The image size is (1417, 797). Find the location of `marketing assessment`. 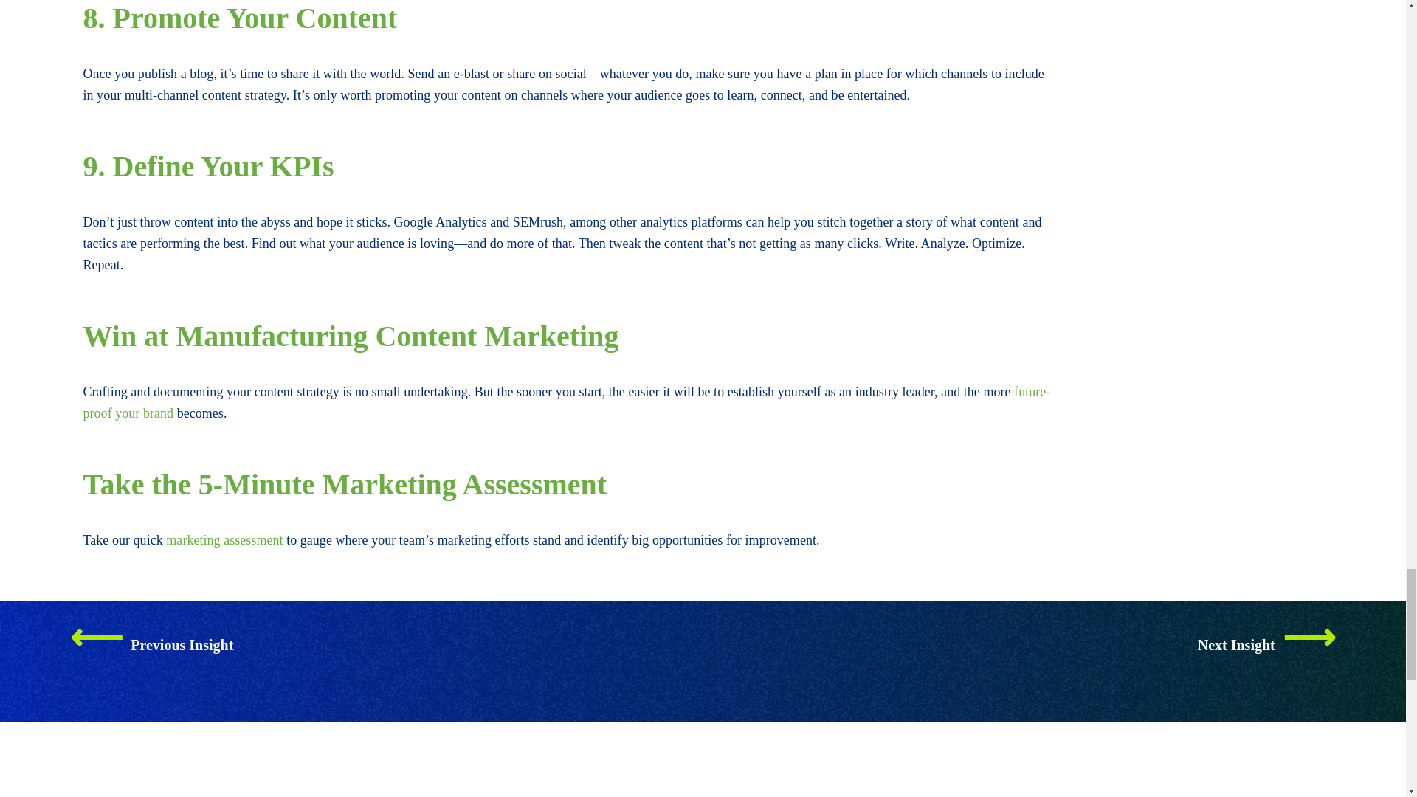

marketing assessment is located at coordinates (226, 540).